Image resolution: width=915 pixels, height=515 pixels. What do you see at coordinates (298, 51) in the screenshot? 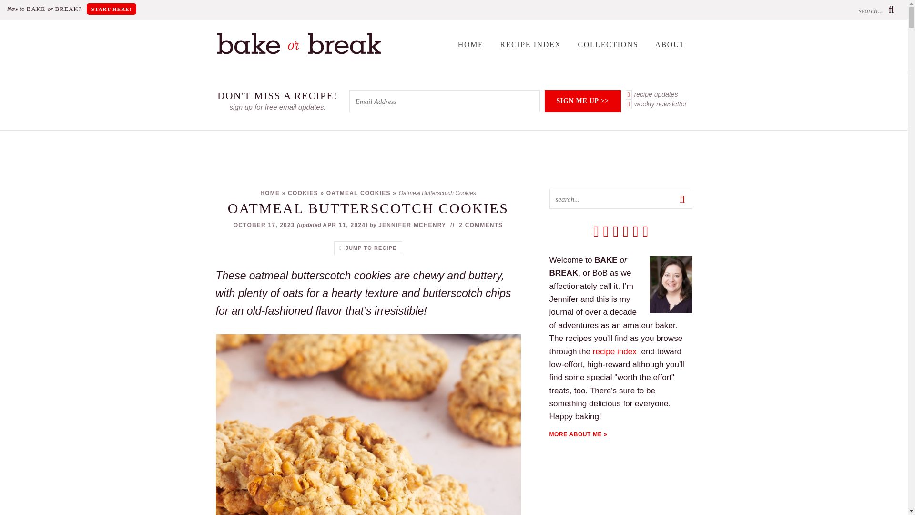
I see `Bake or Break` at bounding box center [298, 51].